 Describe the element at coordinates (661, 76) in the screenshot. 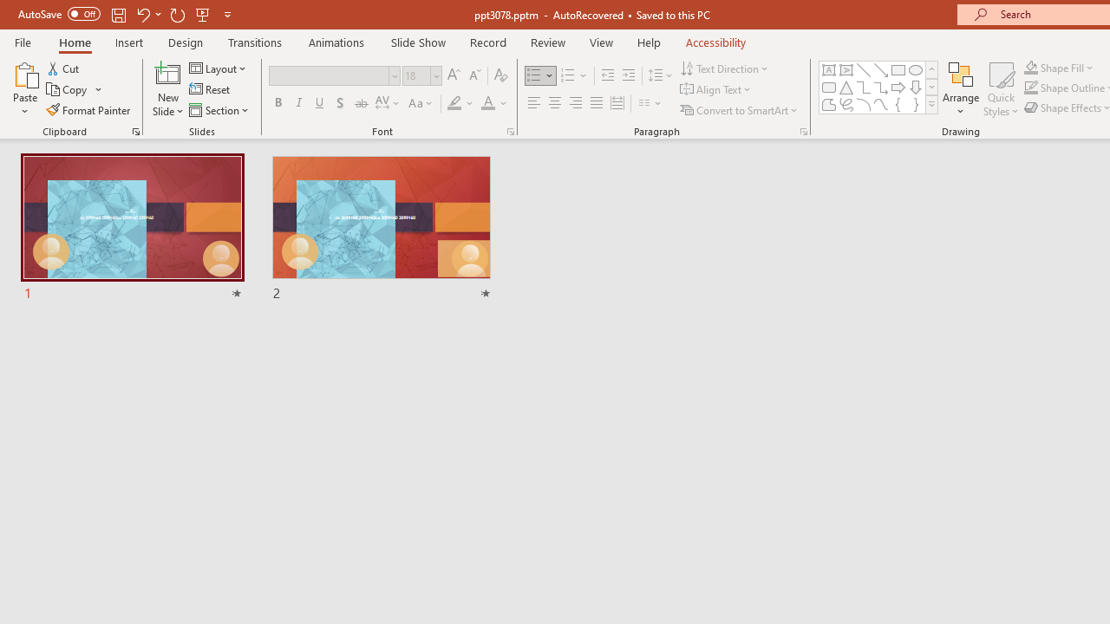

I see `Line Spacing` at that location.